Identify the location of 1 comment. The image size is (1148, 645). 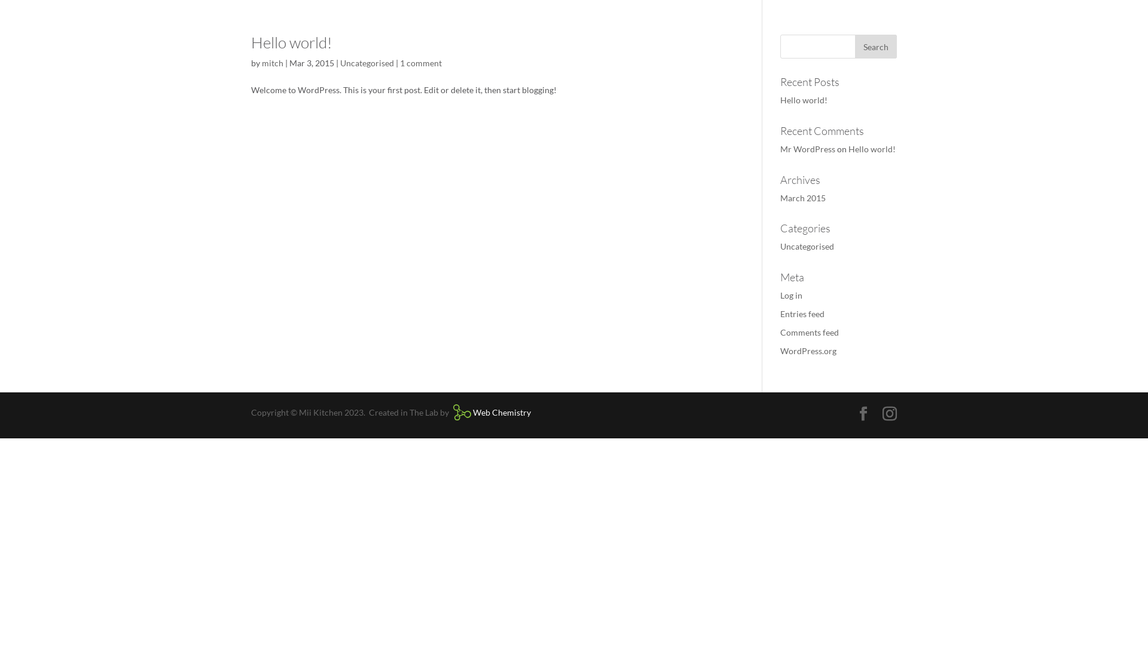
(421, 63).